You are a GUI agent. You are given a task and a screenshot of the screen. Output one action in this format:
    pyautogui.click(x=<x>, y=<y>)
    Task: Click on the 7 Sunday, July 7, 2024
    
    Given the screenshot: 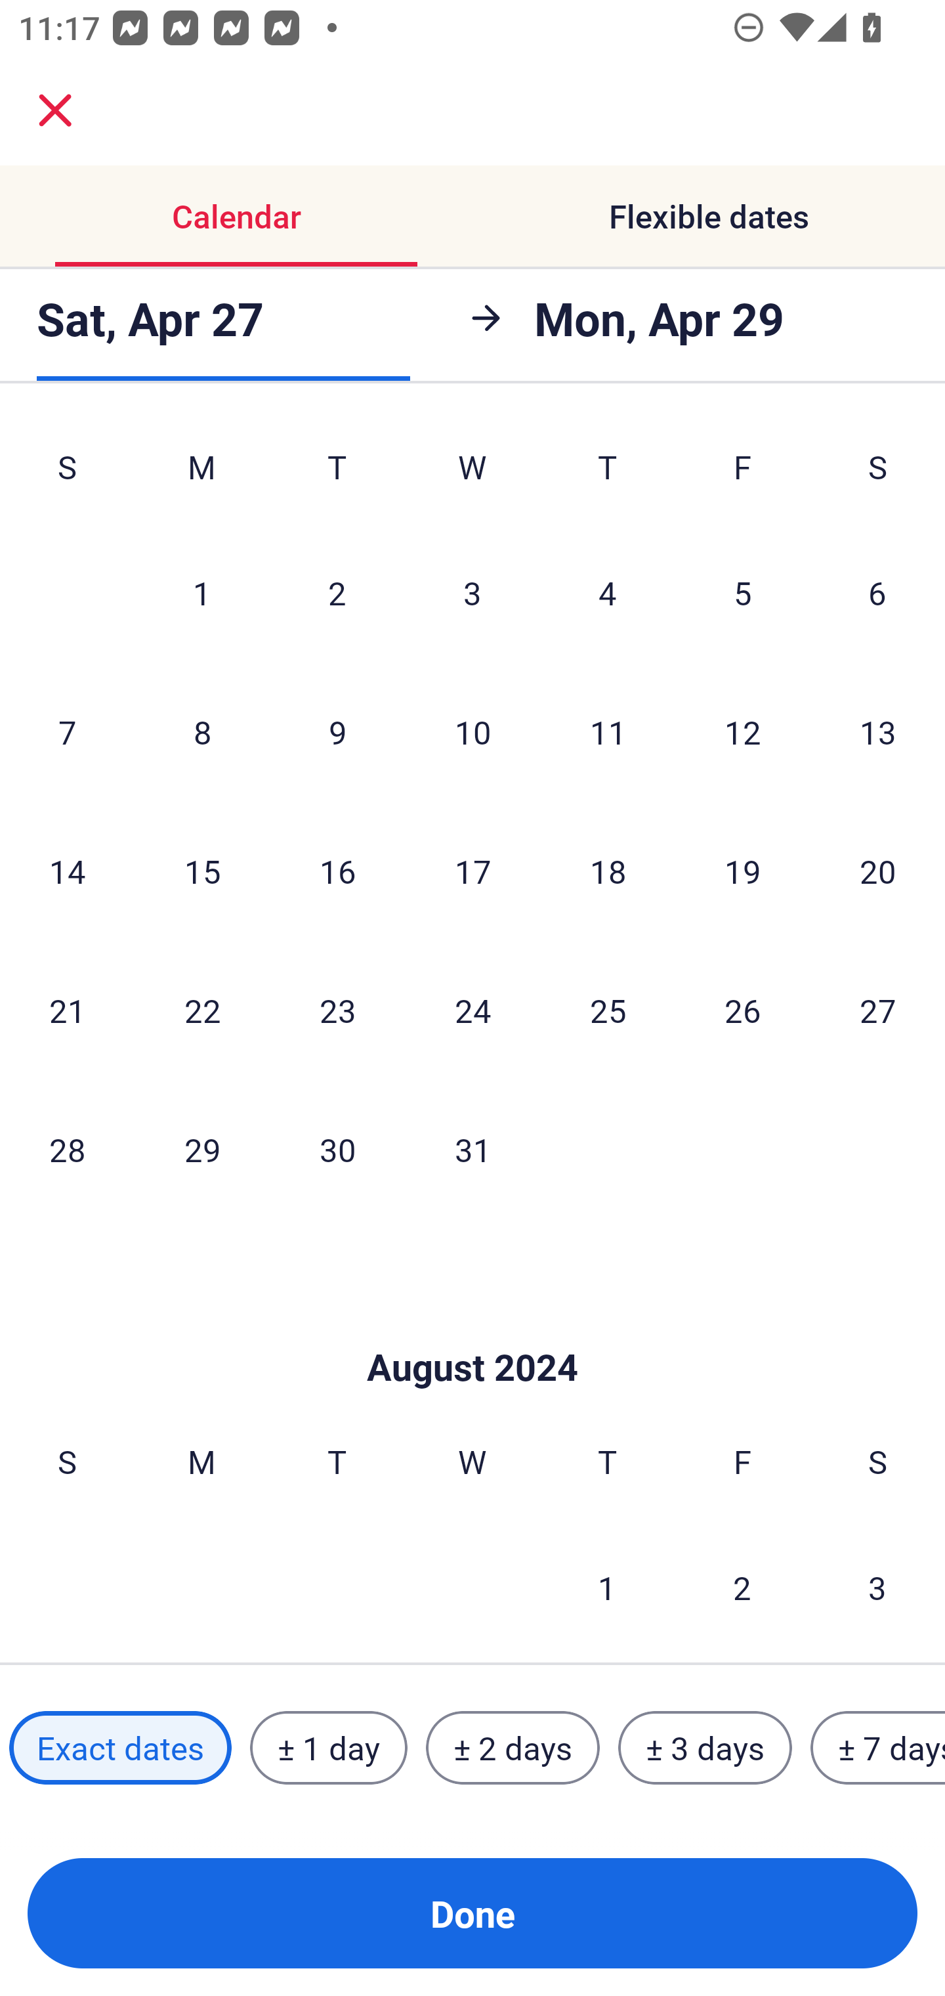 What is the action you would take?
    pyautogui.click(x=67, y=731)
    